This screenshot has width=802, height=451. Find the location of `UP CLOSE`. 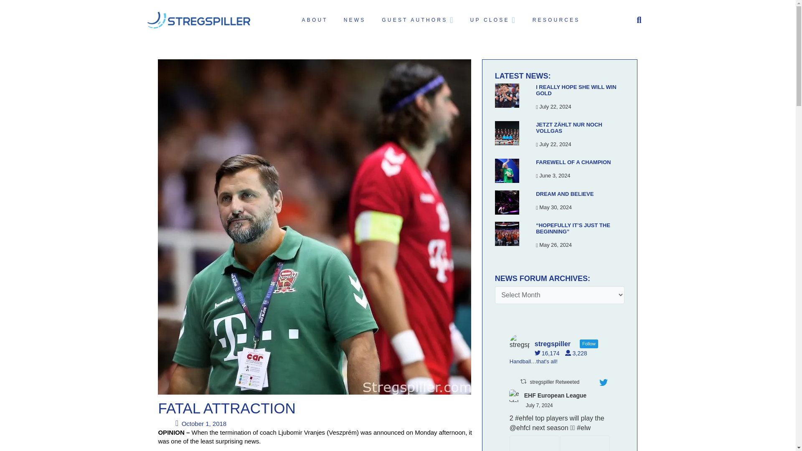

UP CLOSE is located at coordinates (492, 20).